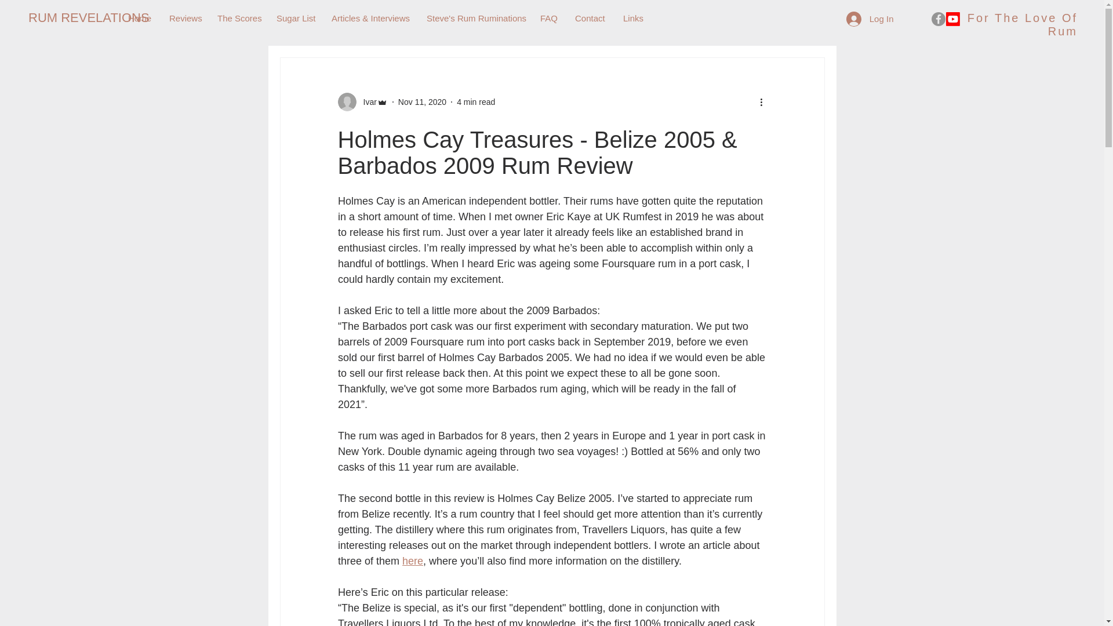 This screenshot has width=1113, height=626. I want to click on Ivar, so click(362, 102).